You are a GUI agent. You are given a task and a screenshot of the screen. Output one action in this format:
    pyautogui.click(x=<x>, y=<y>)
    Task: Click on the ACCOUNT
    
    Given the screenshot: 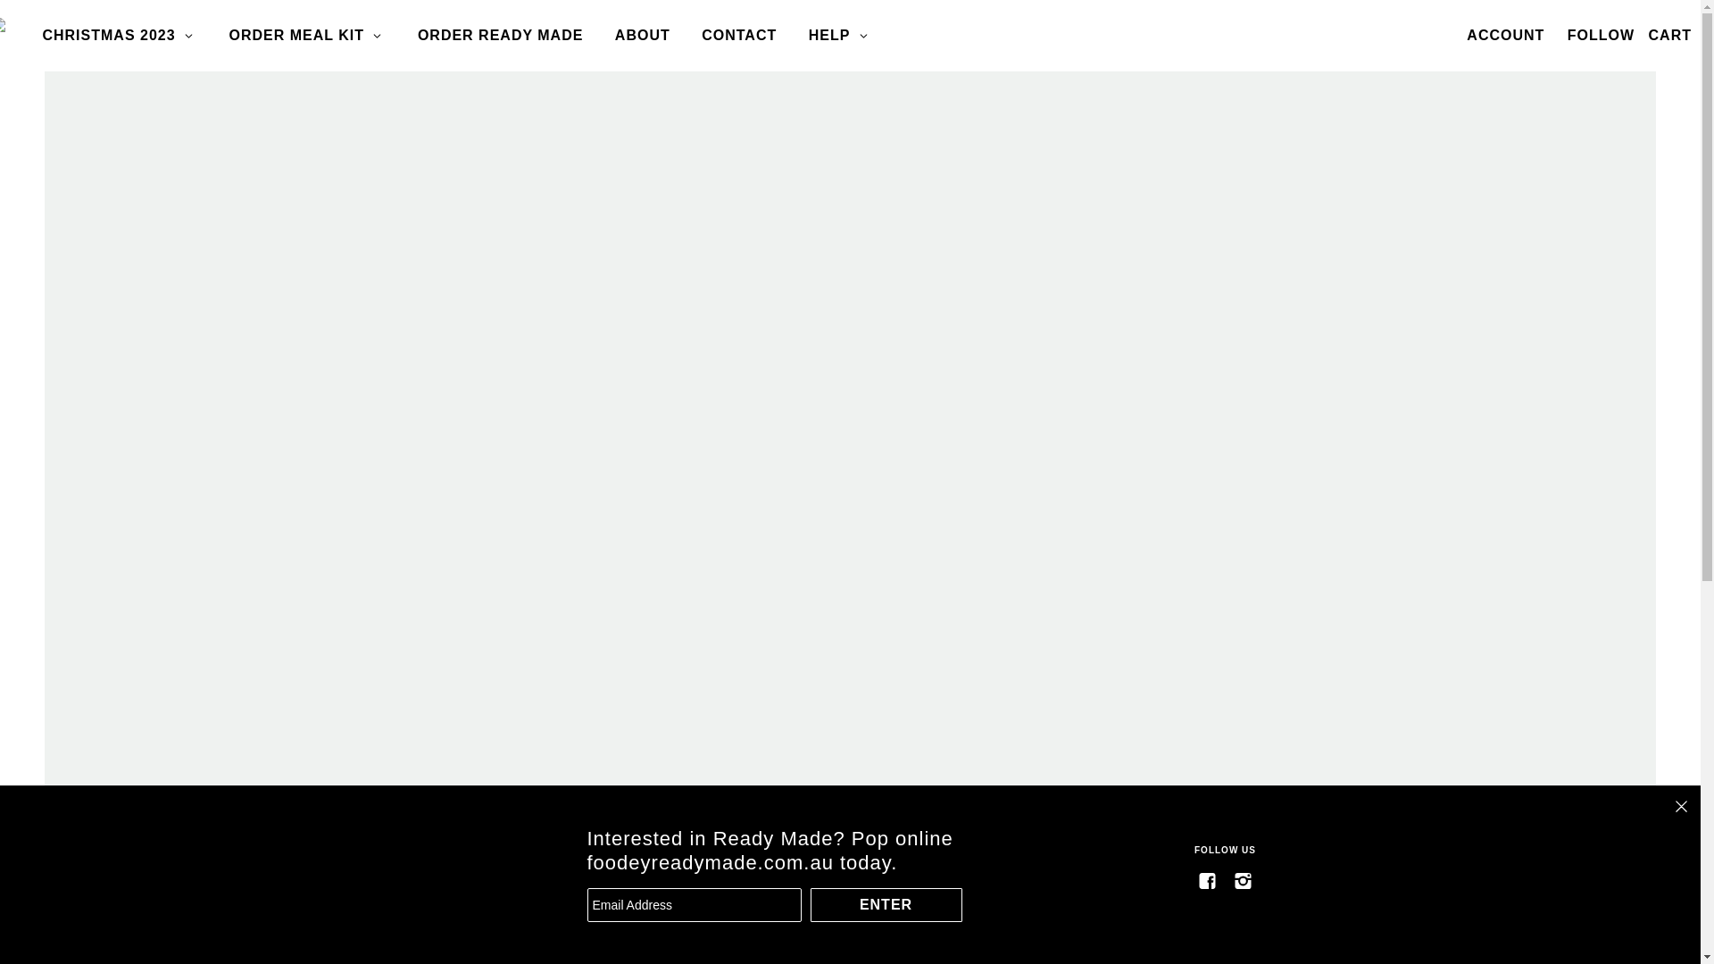 What is the action you would take?
    pyautogui.click(x=1505, y=36)
    